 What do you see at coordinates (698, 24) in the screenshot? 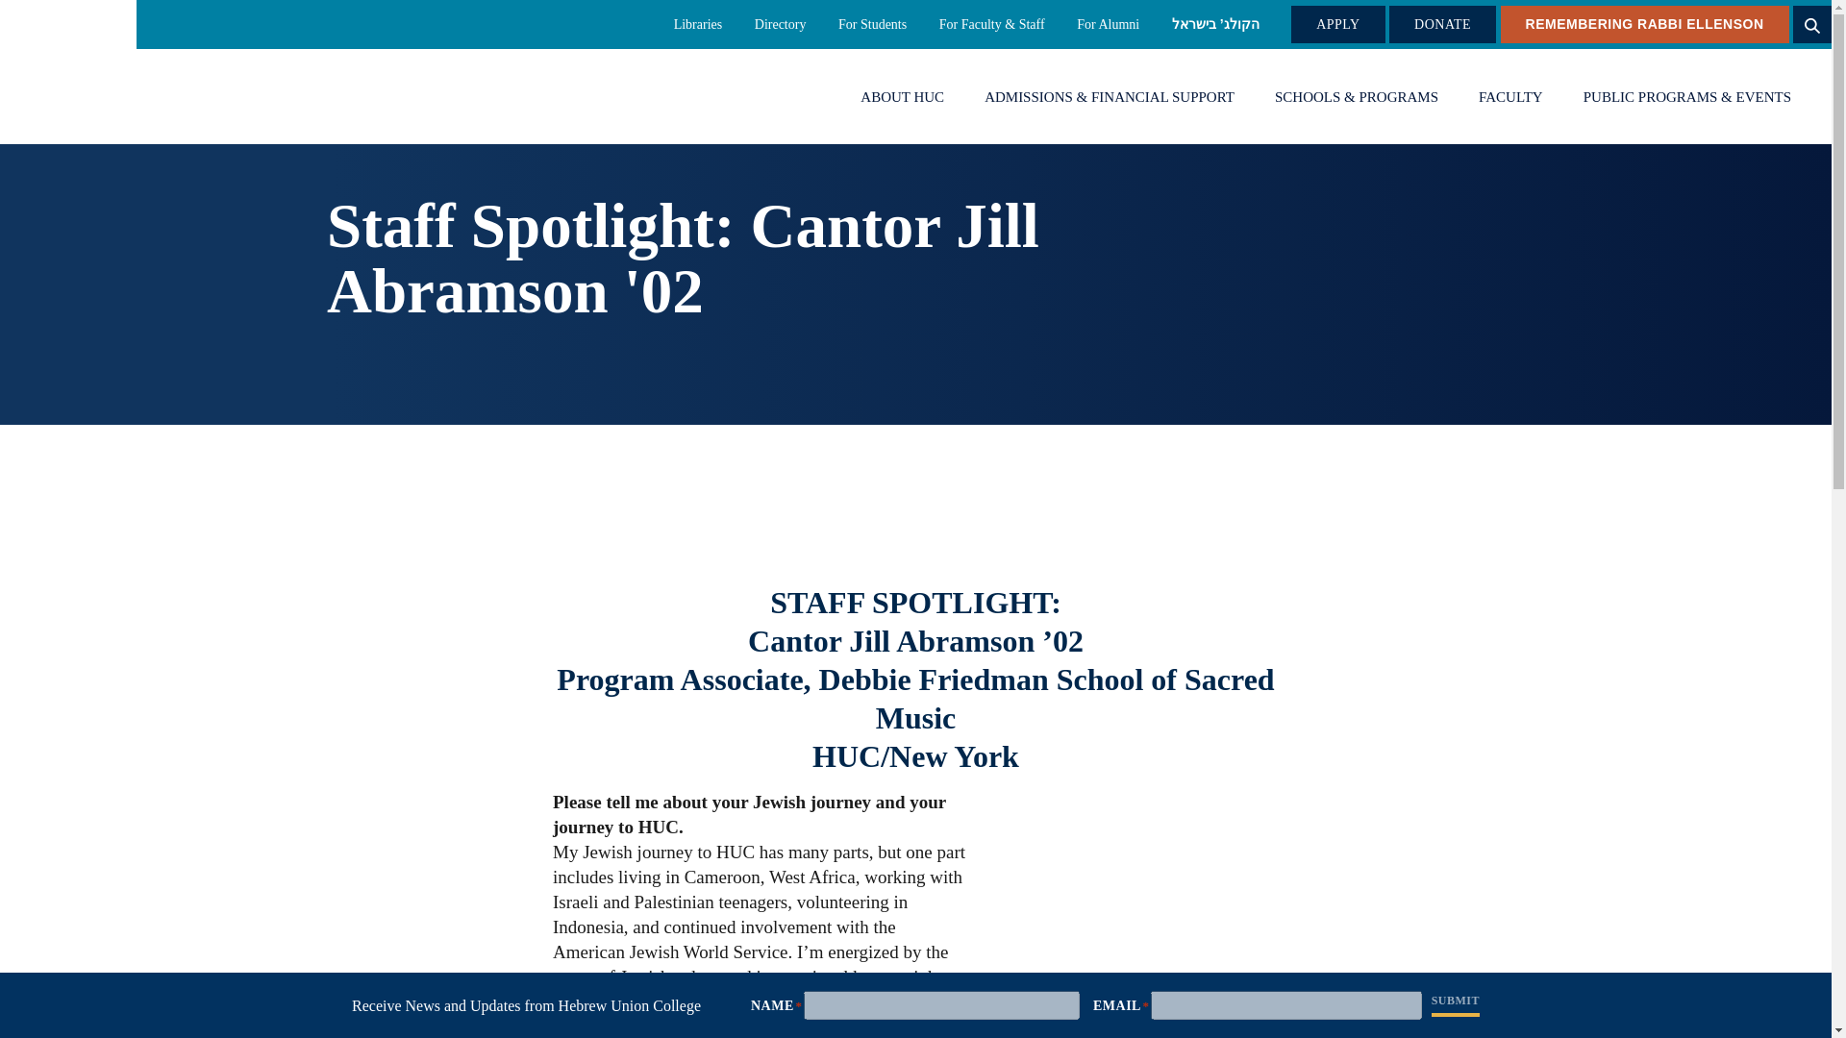
I see `Libraries` at bounding box center [698, 24].